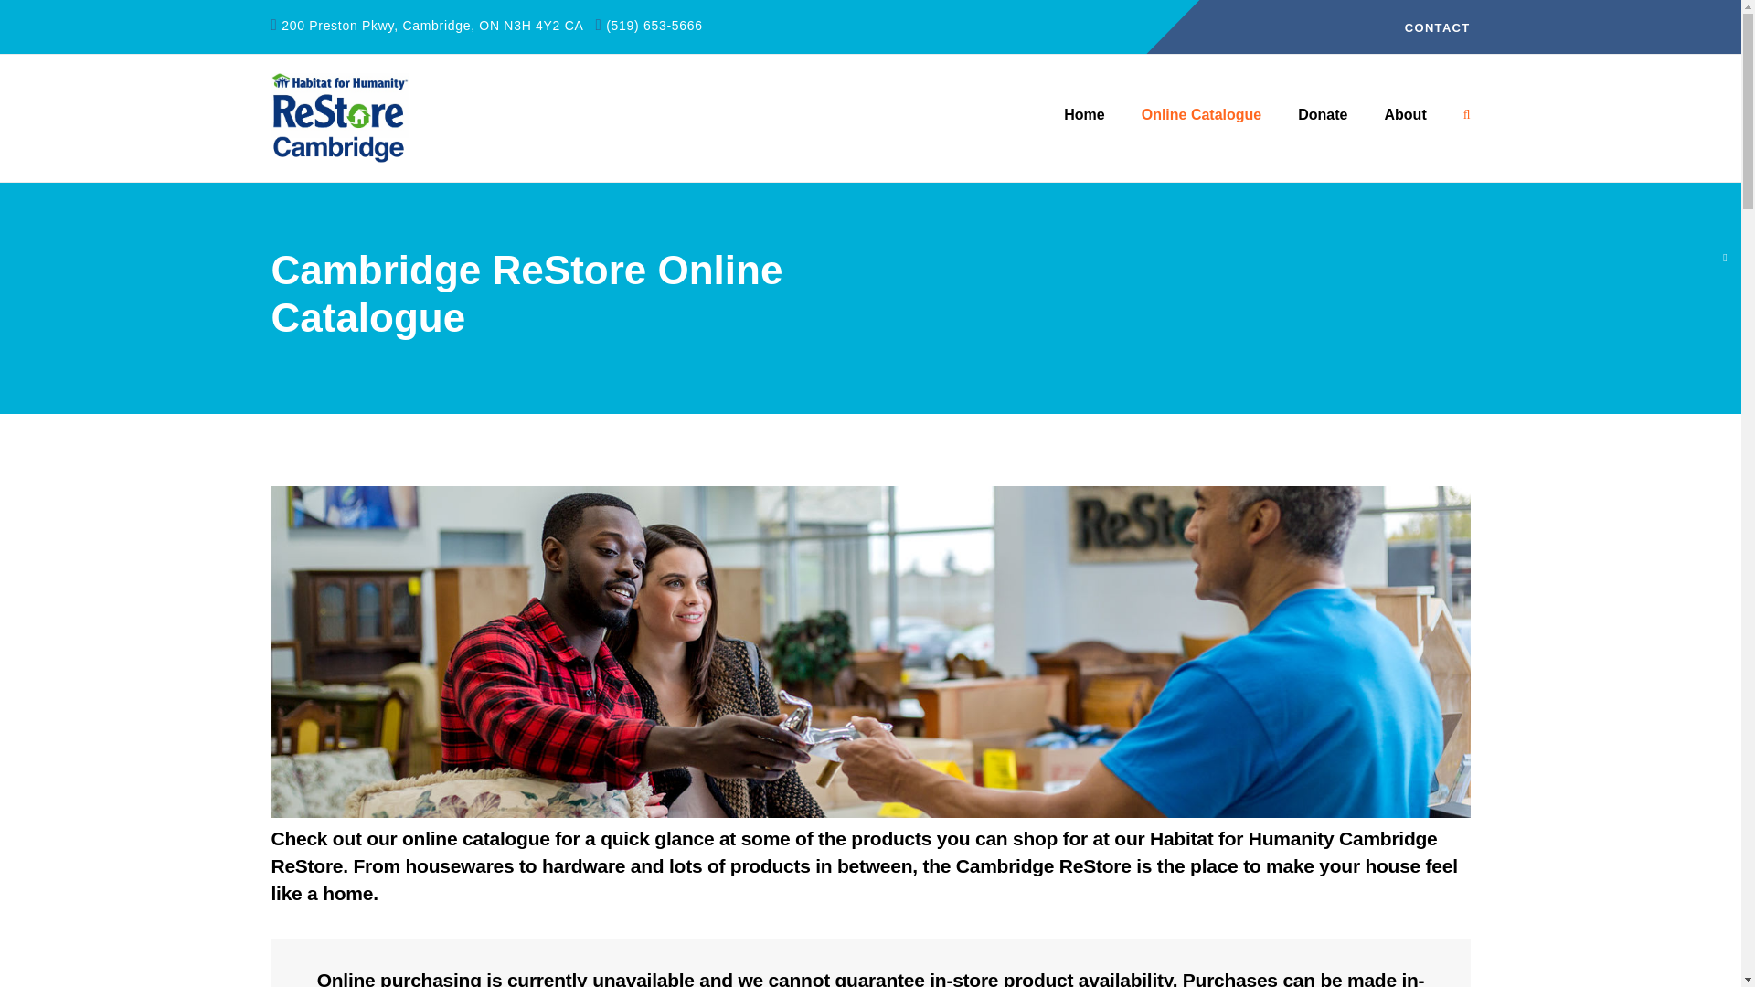 This screenshot has width=1755, height=987. What do you see at coordinates (1437, 27) in the screenshot?
I see `CONTACT` at bounding box center [1437, 27].